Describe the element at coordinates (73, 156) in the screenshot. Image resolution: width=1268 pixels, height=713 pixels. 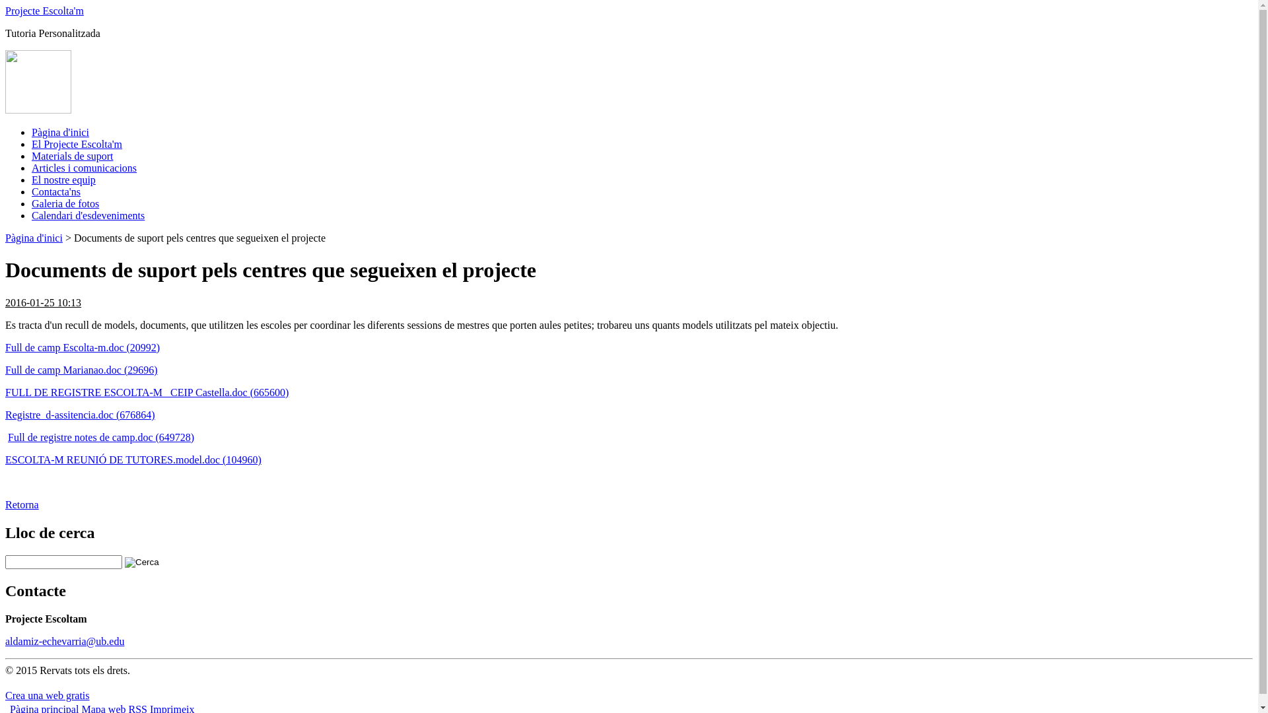
I see `Materials de suport` at that location.